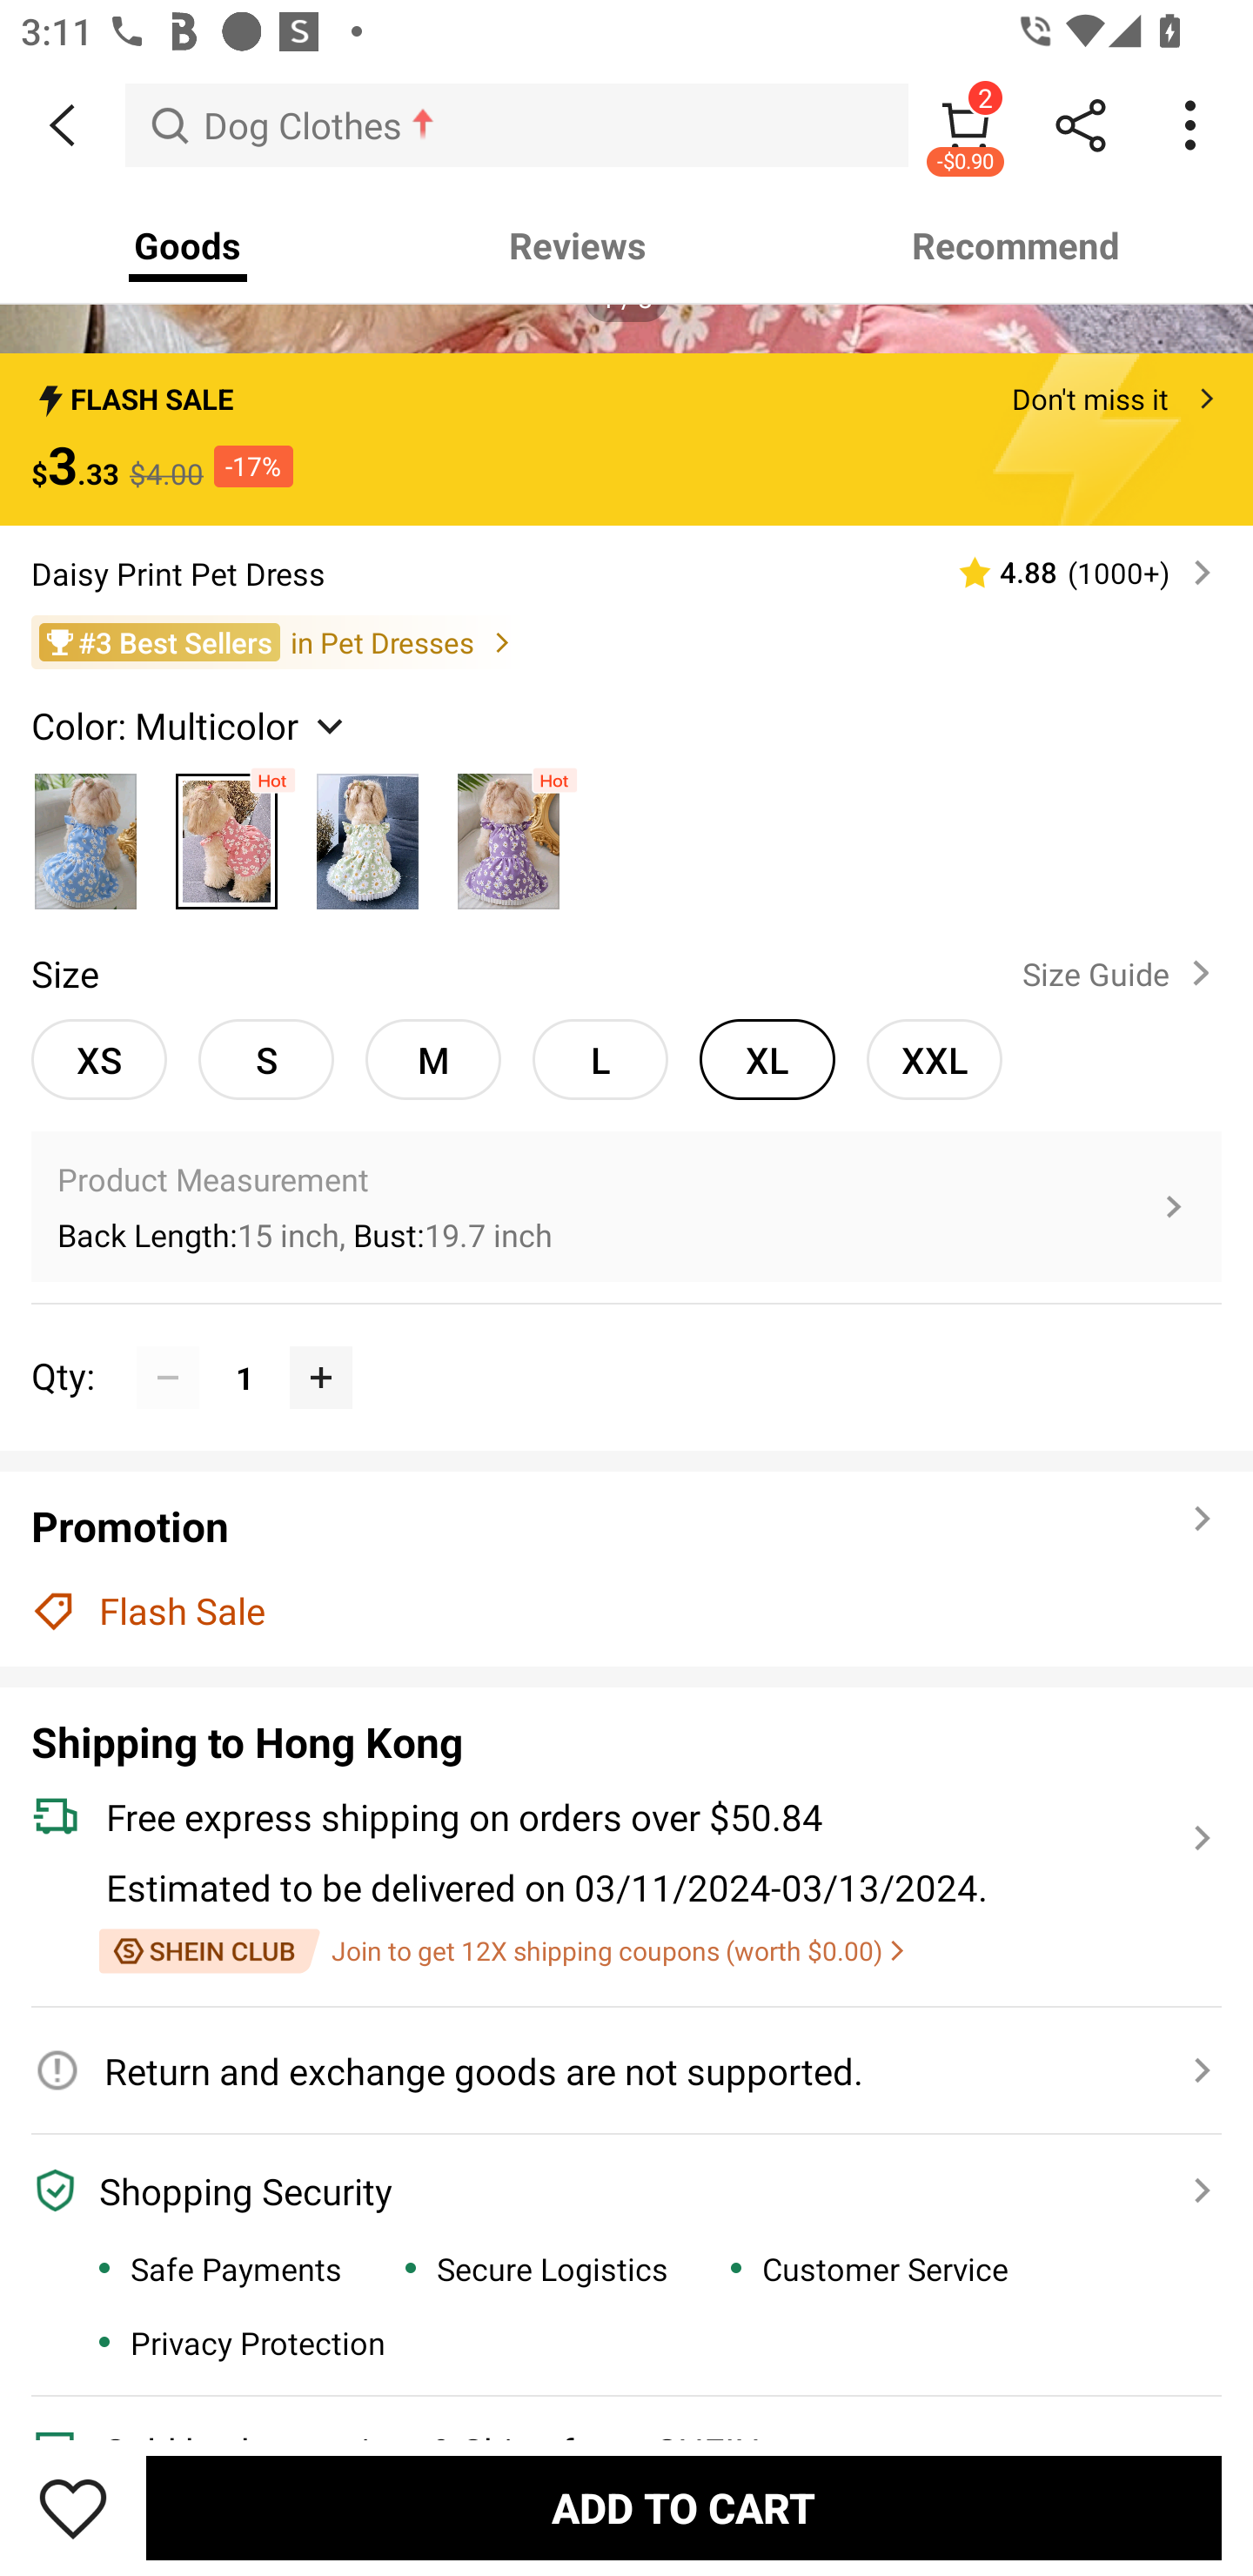 This screenshot has height=2576, width=1253. I want to click on M Munselected option, so click(433, 1060).